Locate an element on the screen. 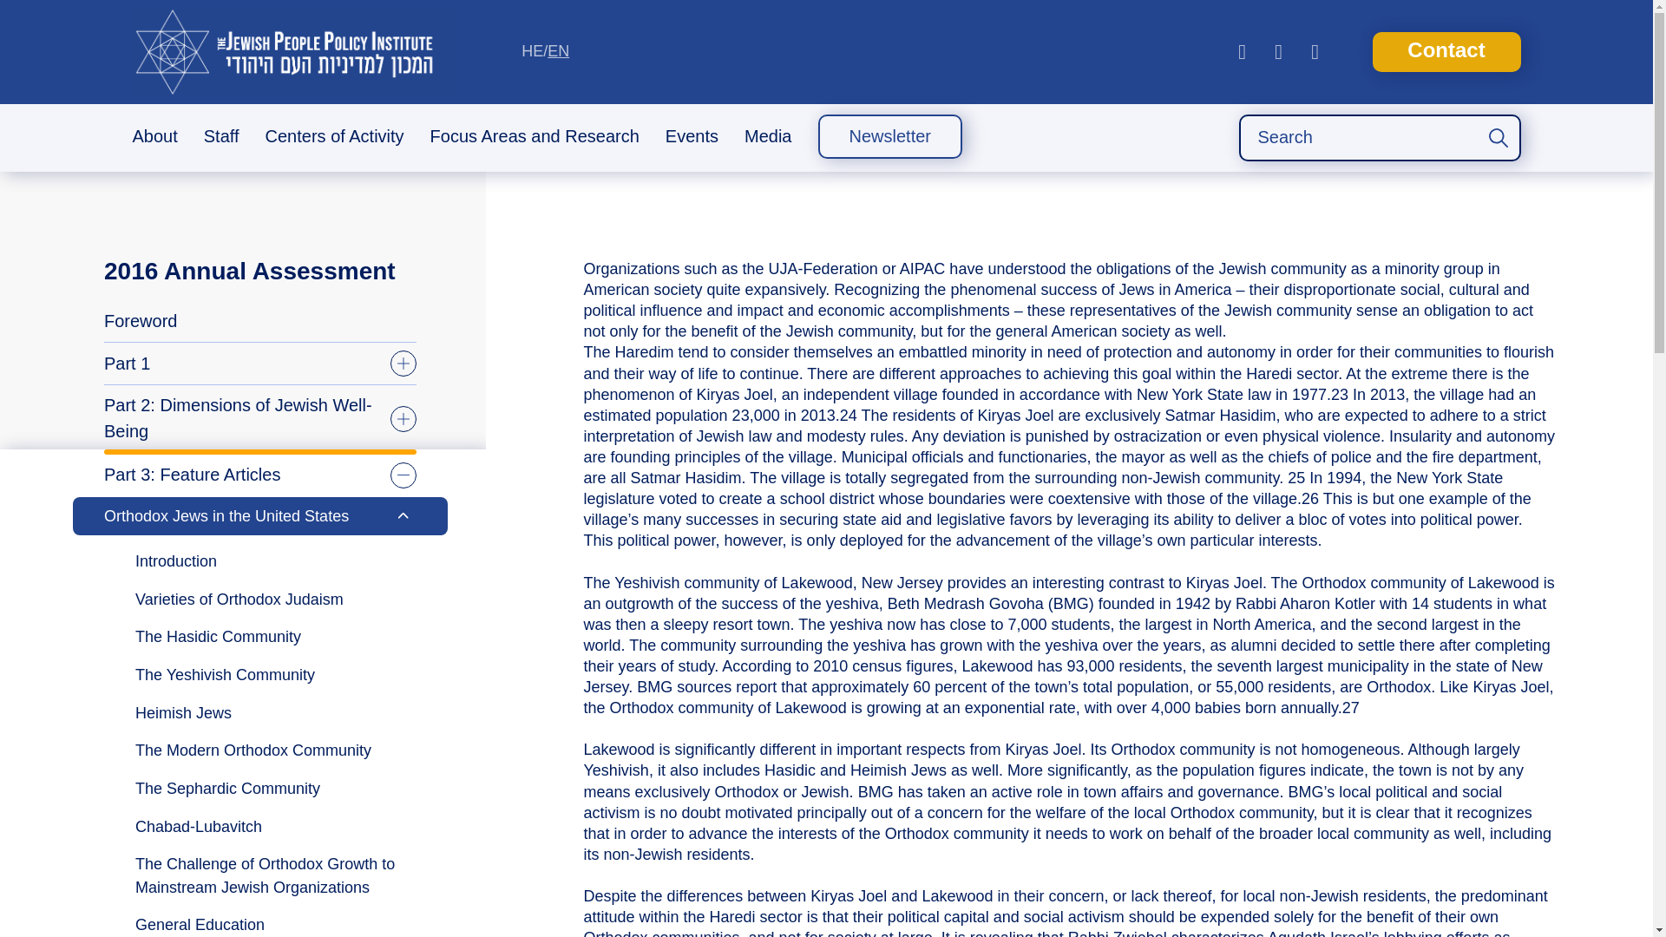 This screenshot has width=1666, height=937. Focus Areas and Research is located at coordinates (535, 137).